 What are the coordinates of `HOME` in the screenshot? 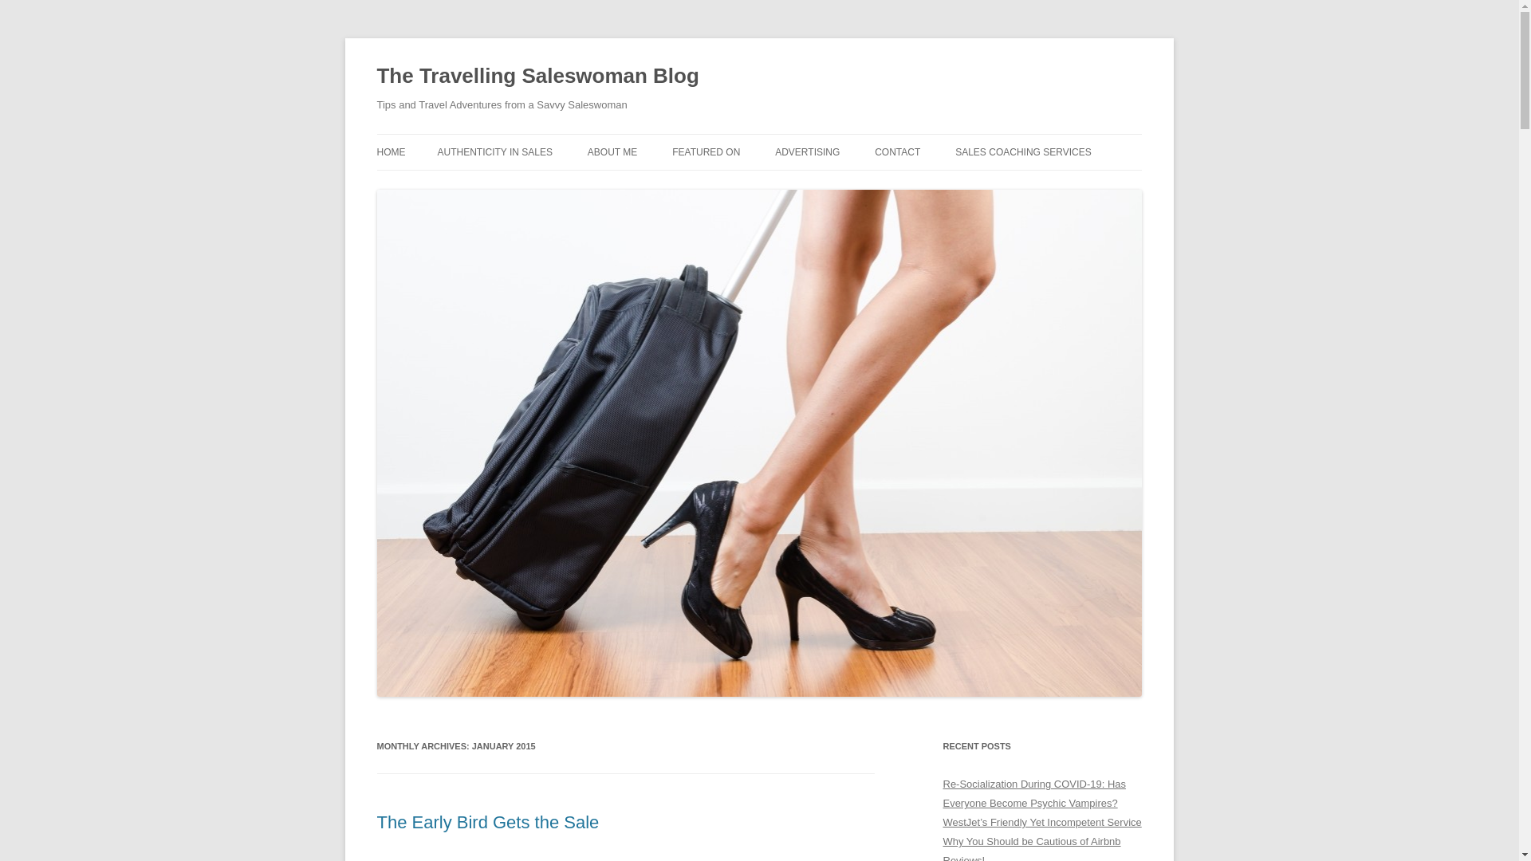 It's located at (391, 151).